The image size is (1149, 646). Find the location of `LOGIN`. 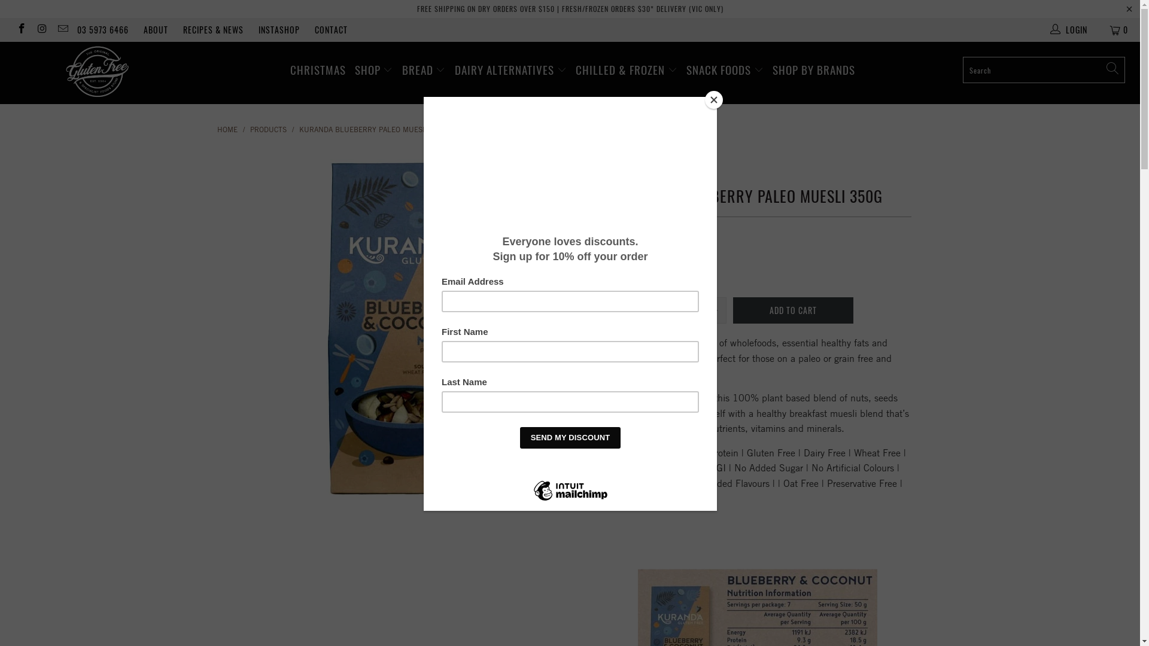

LOGIN is located at coordinates (1070, 30).